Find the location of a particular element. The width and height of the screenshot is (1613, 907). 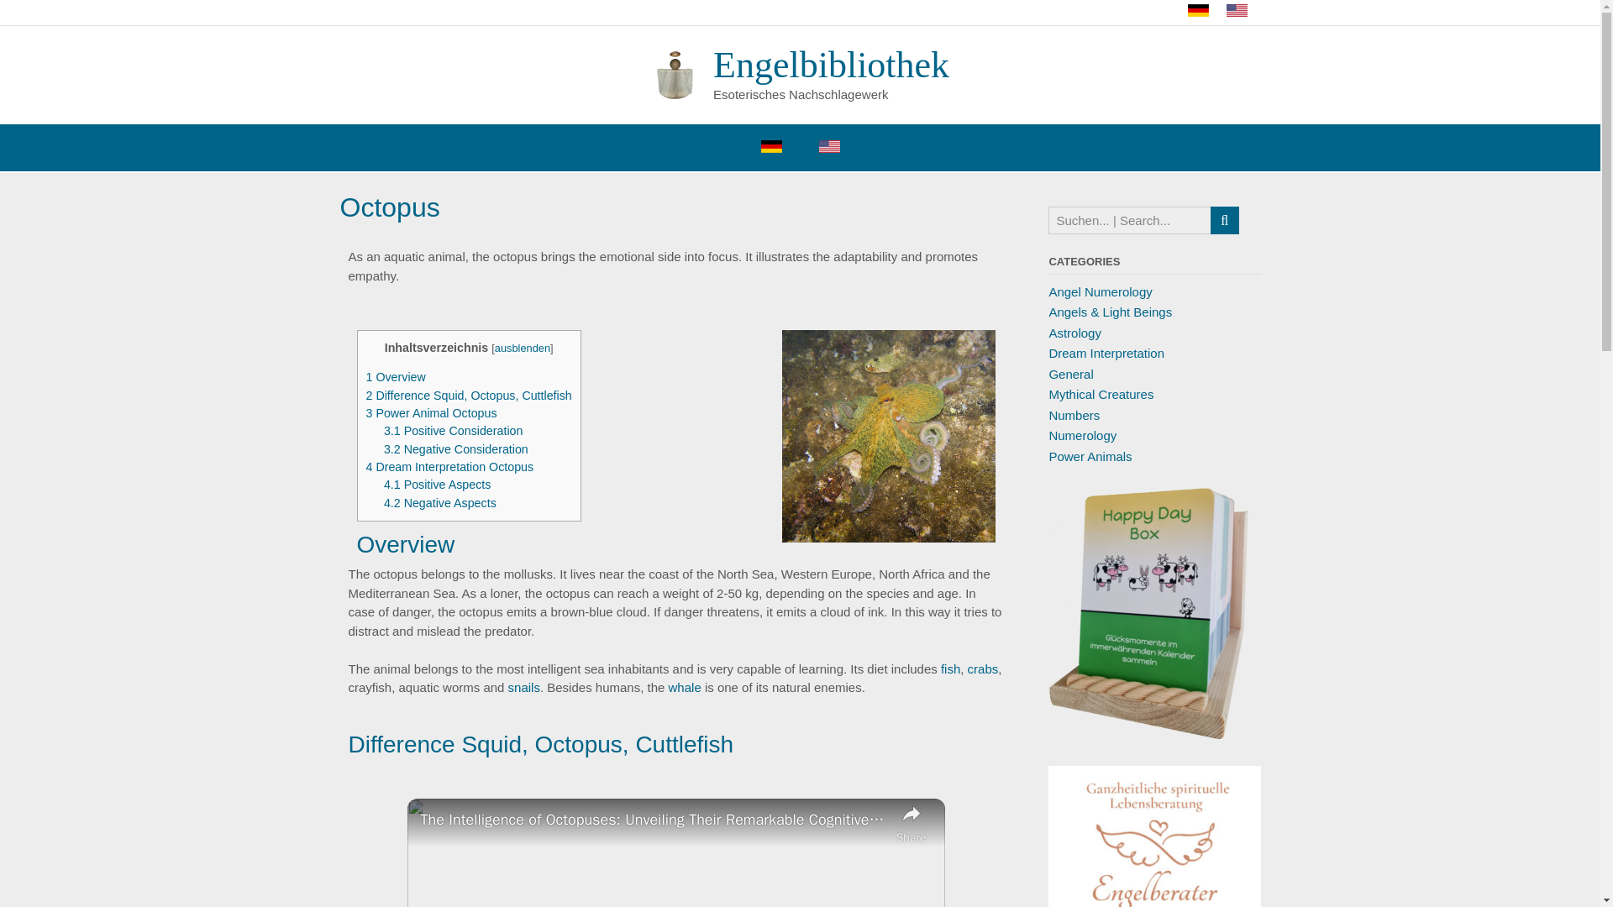

3.1 Positive Consideration is located at coordinates (453, 430).